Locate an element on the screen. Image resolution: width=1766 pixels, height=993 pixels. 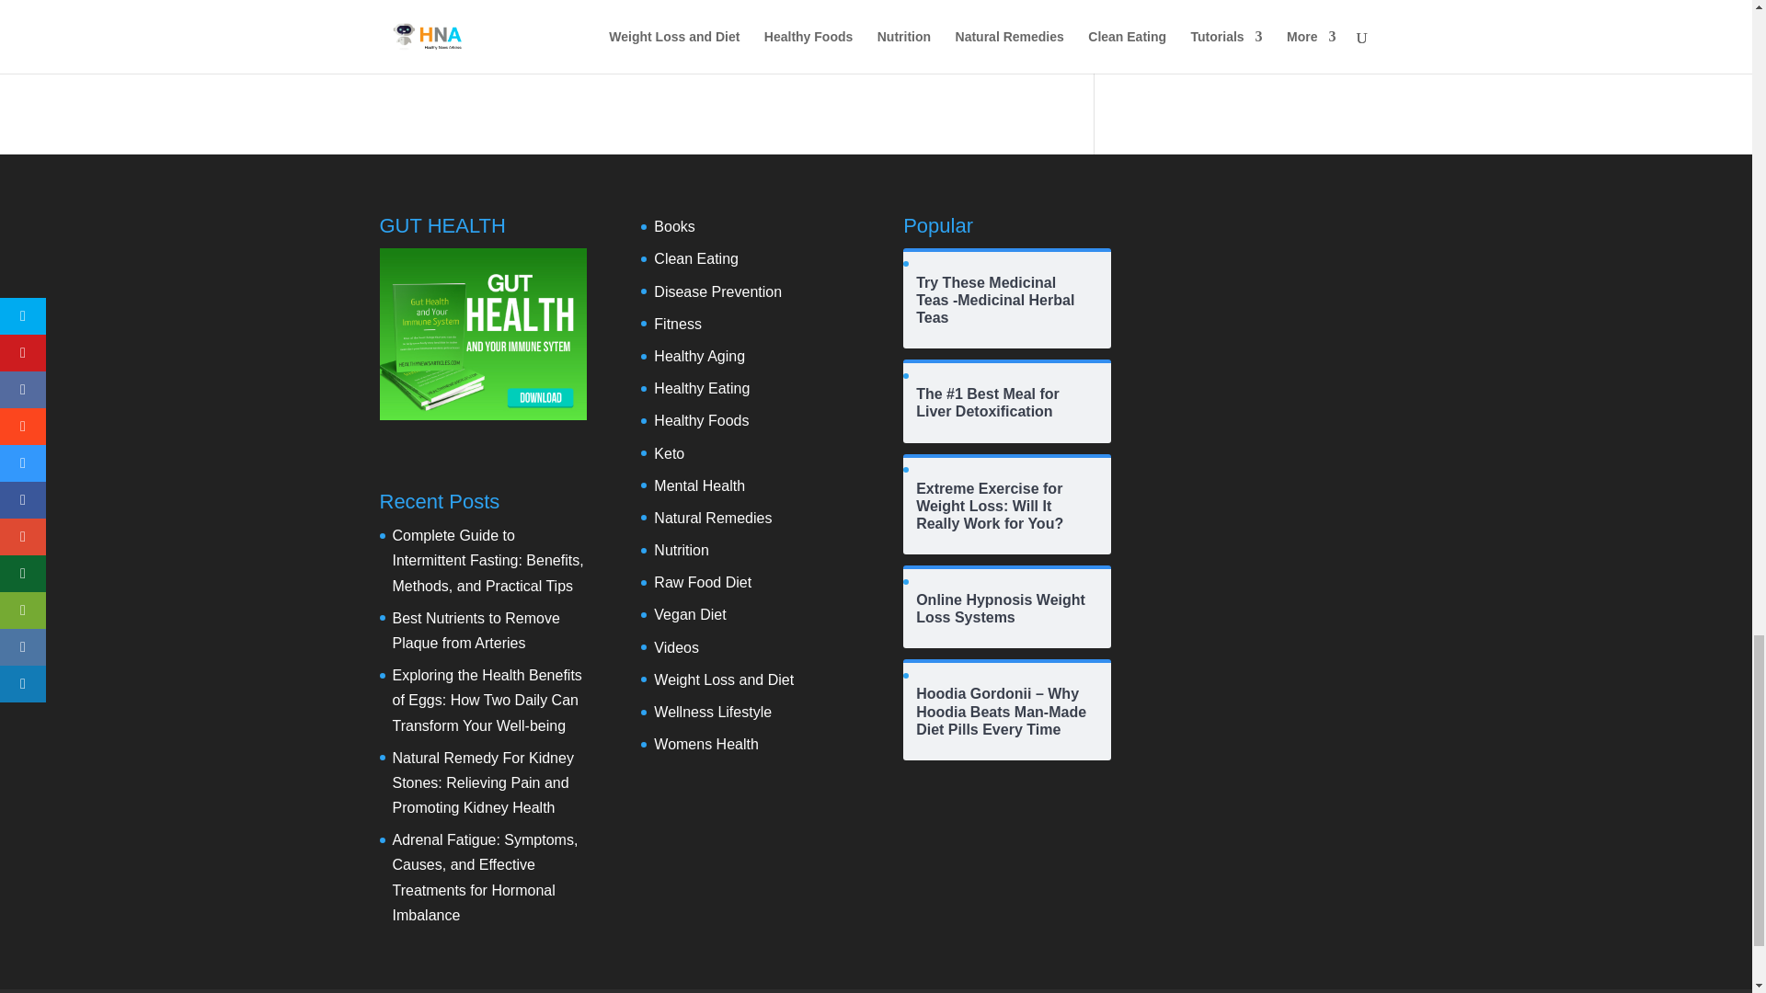
Clean Eating is located at coordinates (695, 259).